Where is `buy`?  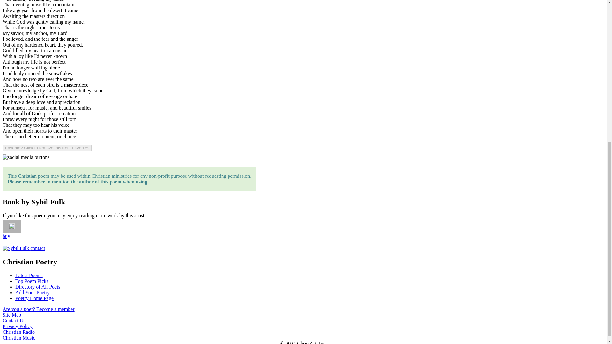
buy is located at coordinates (6, 236).